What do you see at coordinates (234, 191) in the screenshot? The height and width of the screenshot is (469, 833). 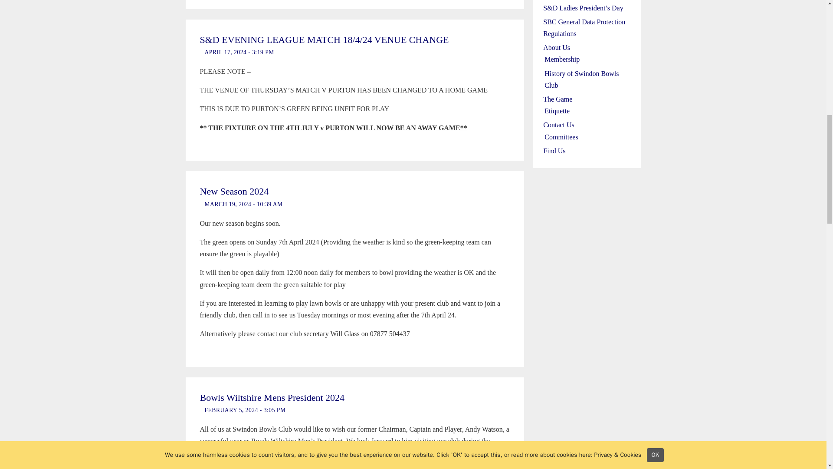 I see `New Season 2024` at bounding box center [234, 191].